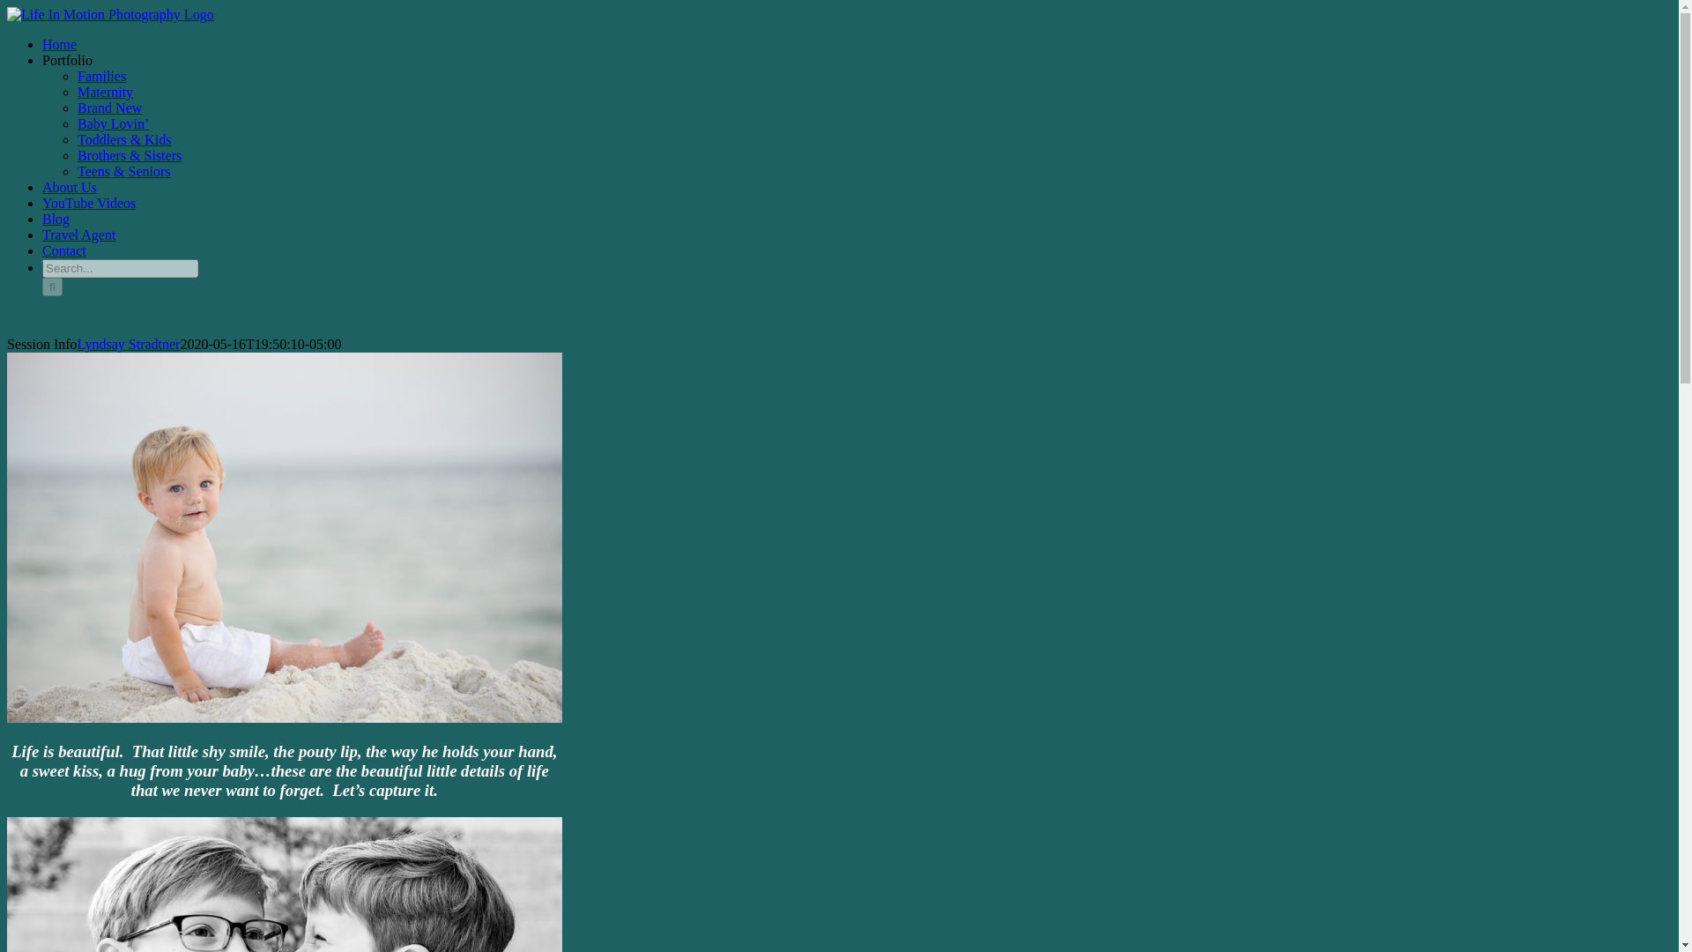  I want to click on YouTube Videos, so click(88, 203).